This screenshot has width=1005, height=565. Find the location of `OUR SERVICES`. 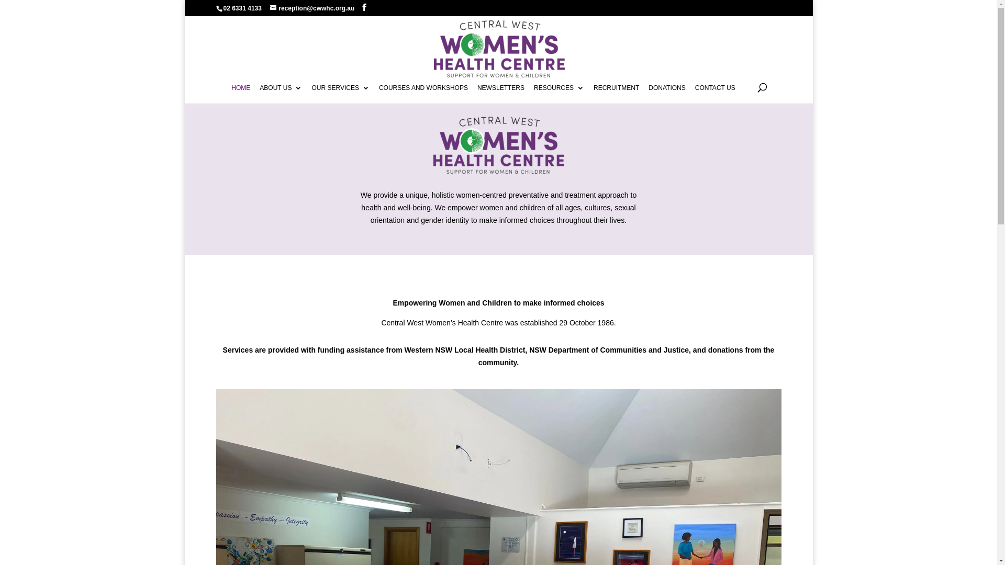

OUR SERVICES is located at coordinates (340, 94).